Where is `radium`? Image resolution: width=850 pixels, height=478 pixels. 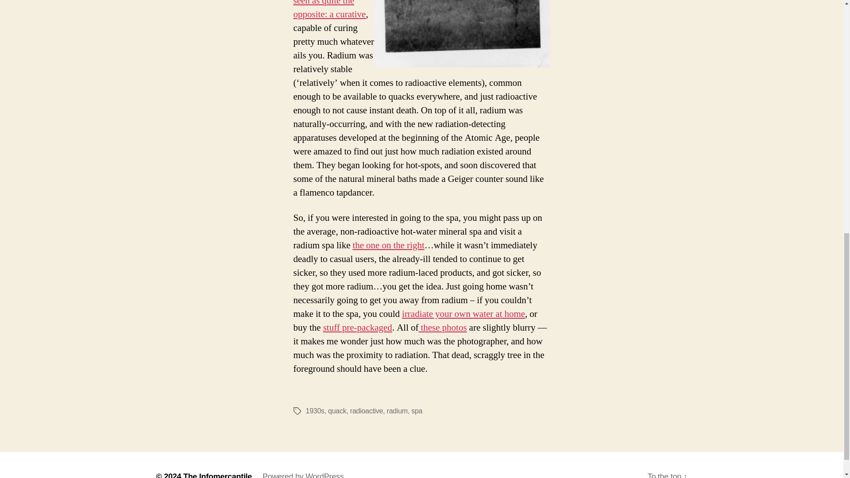
radium is located at coordinates (397, 411).